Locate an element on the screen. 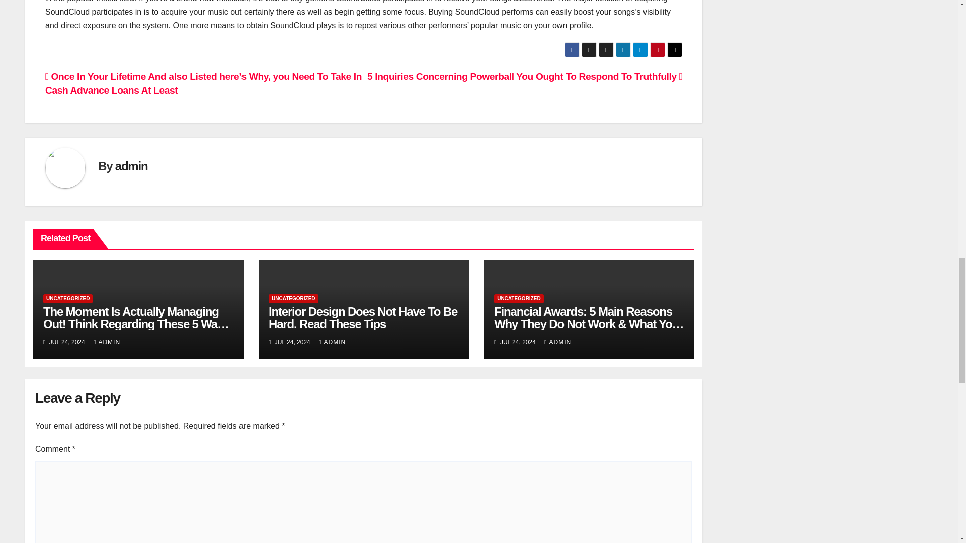 The width and height of the screenshot is (966, 543). UNCATEGORIZED is located at coordinates (293, 299).